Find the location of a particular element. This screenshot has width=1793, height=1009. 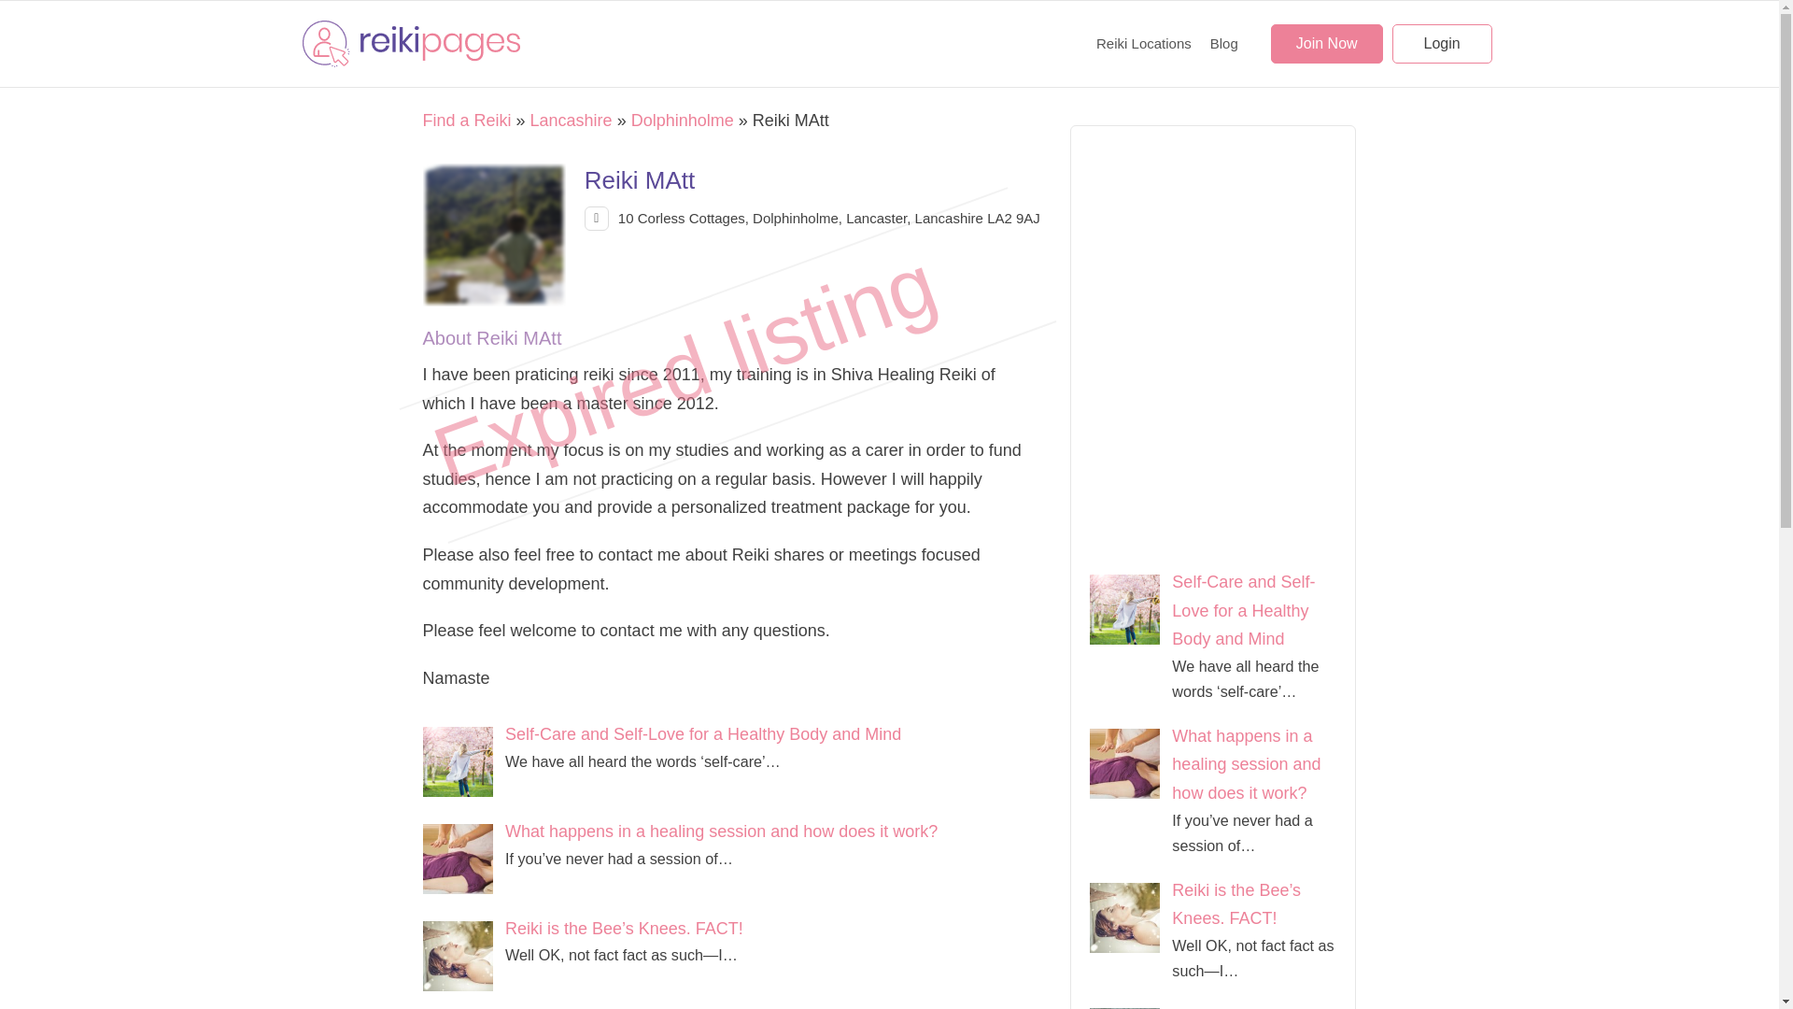

Self-Care and Self-Love for a Healthy Body and Mind is located at coordinates (1243, 611).